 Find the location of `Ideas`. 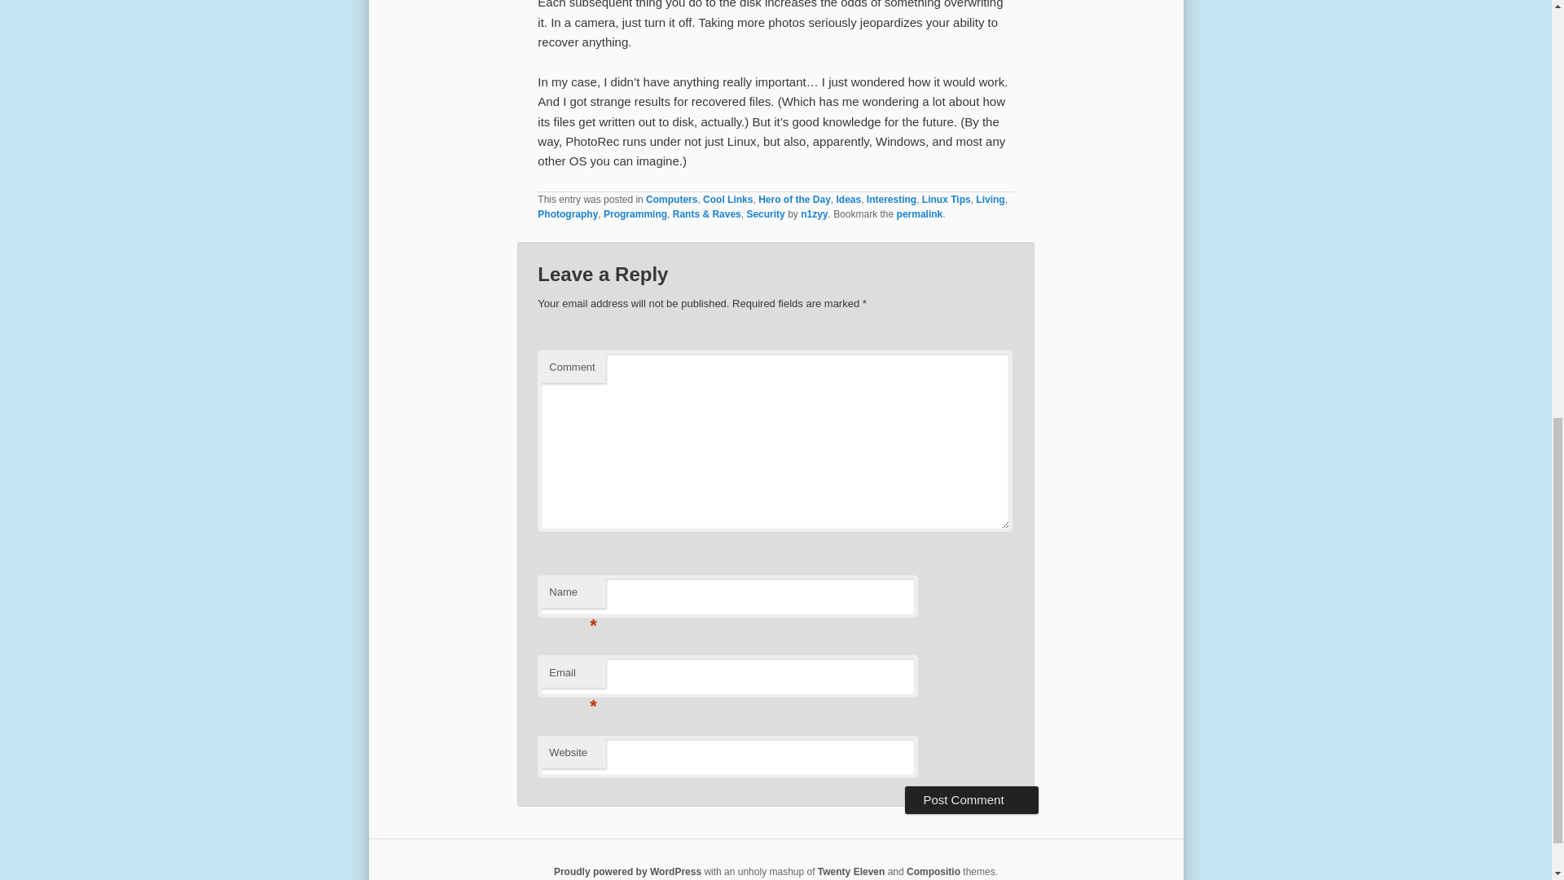

Ideas is located at coordinates (848, 199).